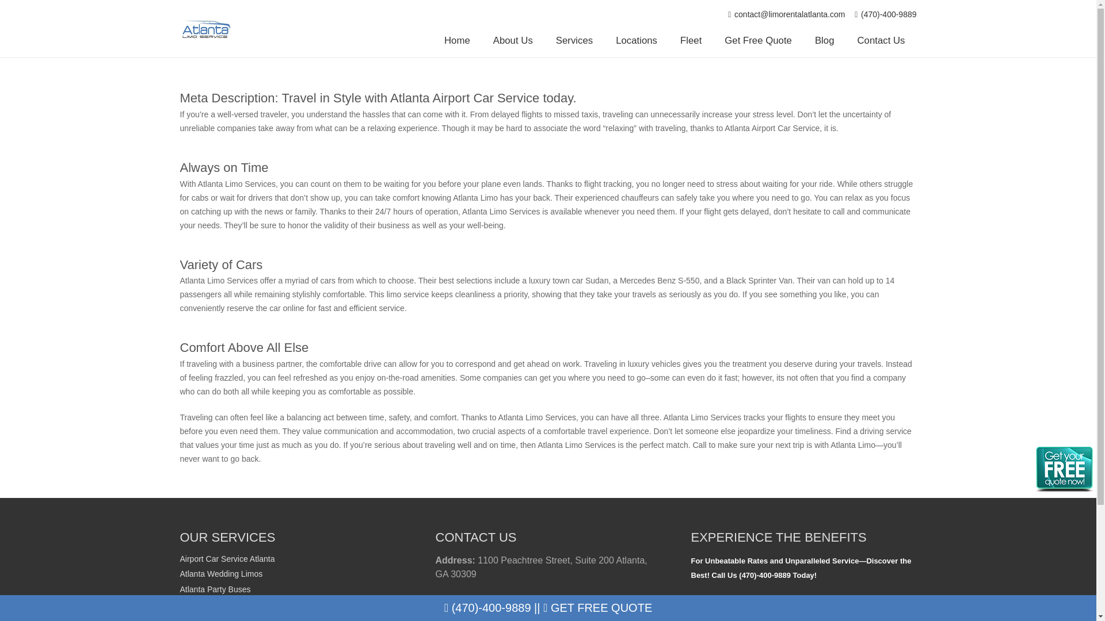 This screenshot has height=621, width=1105. I want to click on Get Free Quote, so click(757, 41).